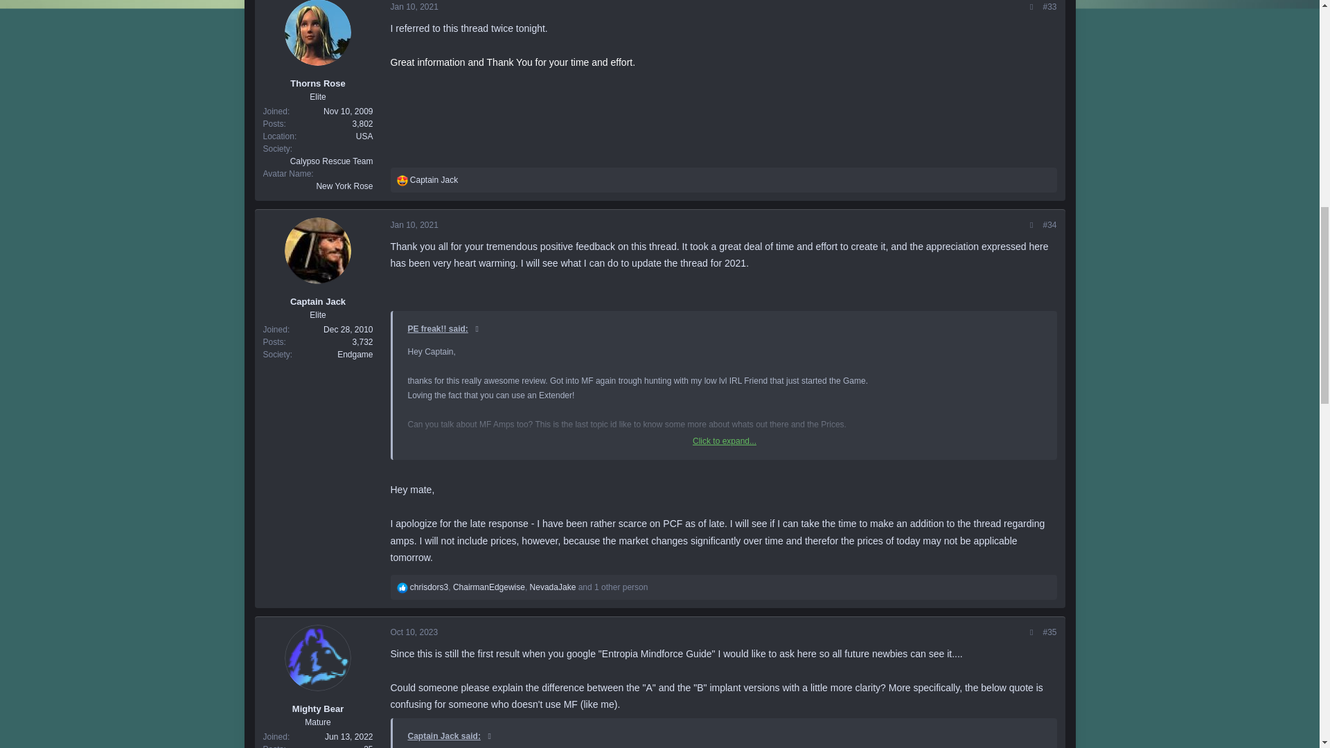  What do you see at coordinates (402, 587) in the screenshot?
I see `Like` at bounding box center [402, 587].